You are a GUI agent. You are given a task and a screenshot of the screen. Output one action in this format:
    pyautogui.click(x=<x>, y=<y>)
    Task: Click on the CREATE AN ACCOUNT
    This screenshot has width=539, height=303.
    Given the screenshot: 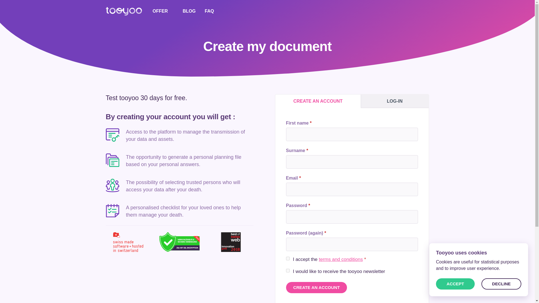 What is the action you would take?
    pyautogui.click(x=316, y=288)
    